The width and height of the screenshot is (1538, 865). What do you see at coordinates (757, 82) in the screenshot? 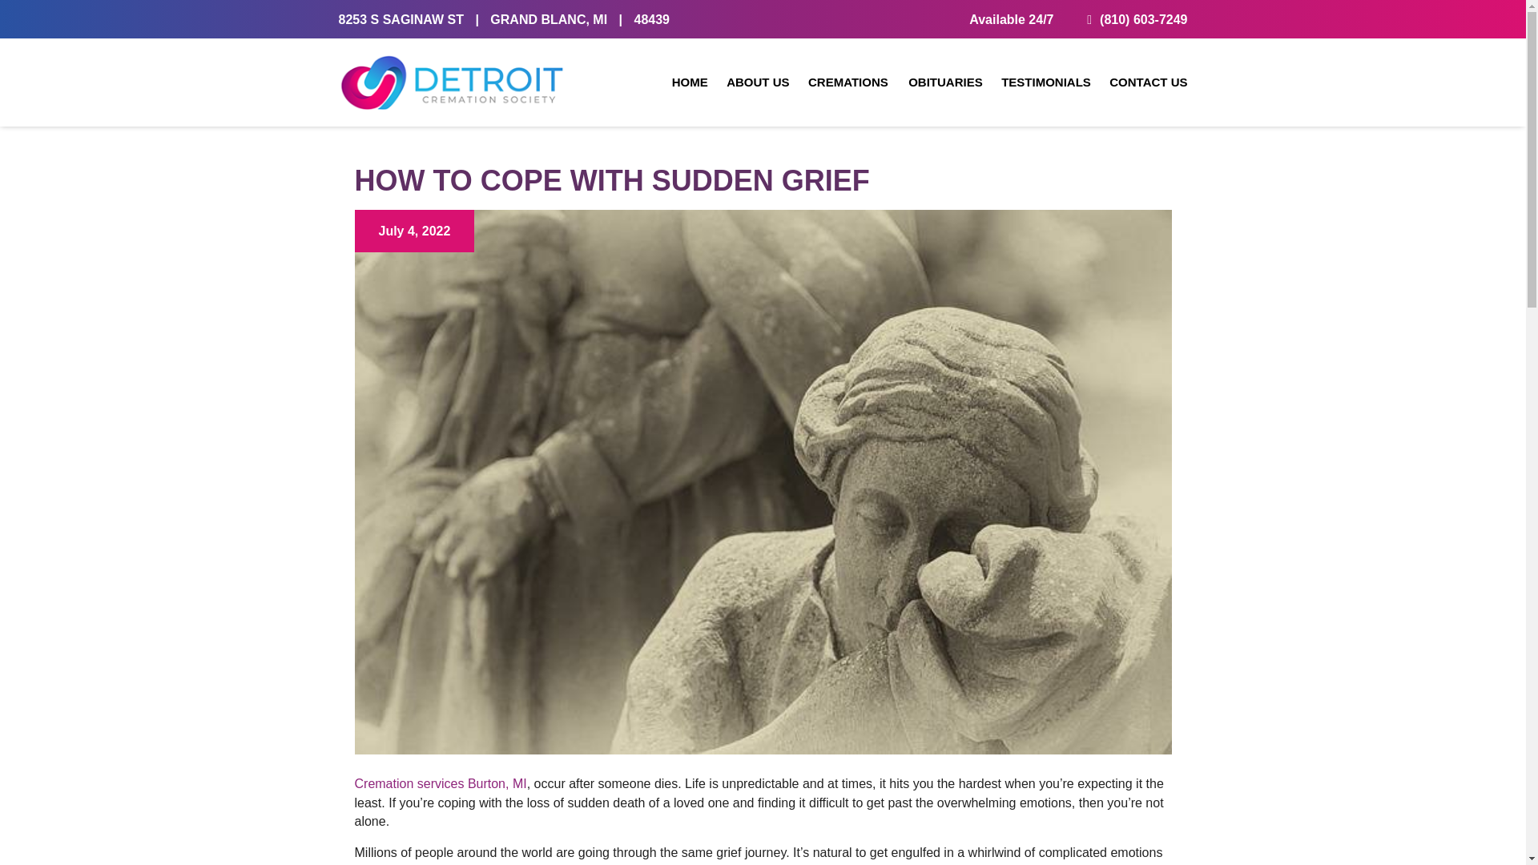
I see `ABOUT US` at bounding box center [757, 82].